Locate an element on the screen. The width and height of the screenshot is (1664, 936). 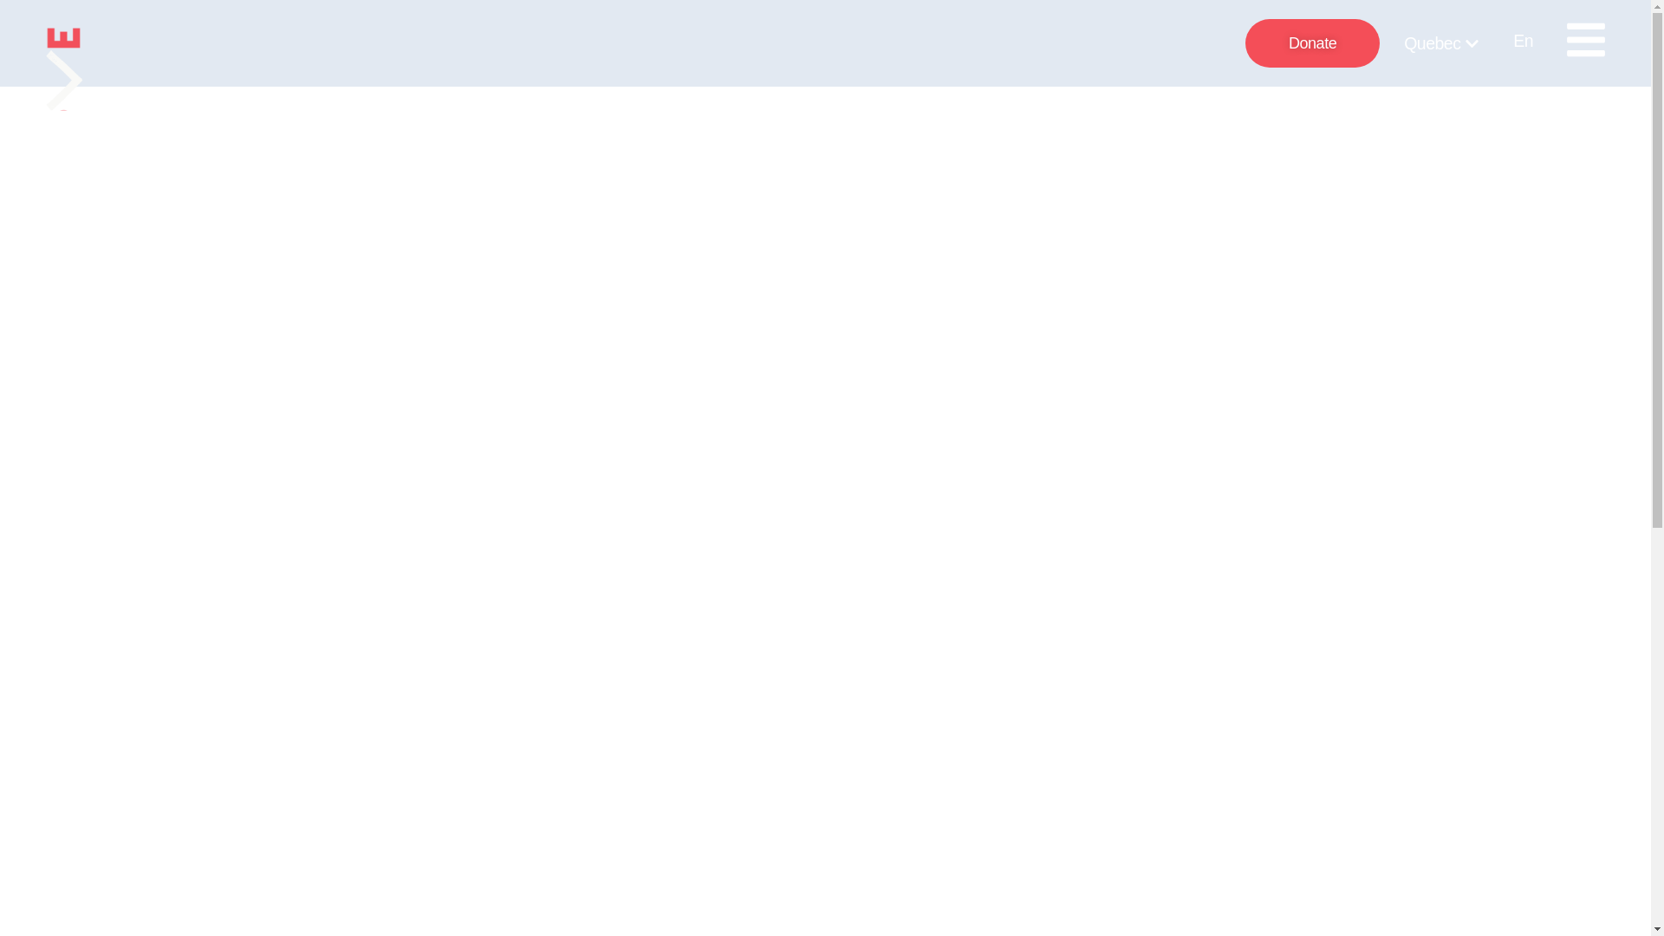
En is located at coordinates (1523, 42).